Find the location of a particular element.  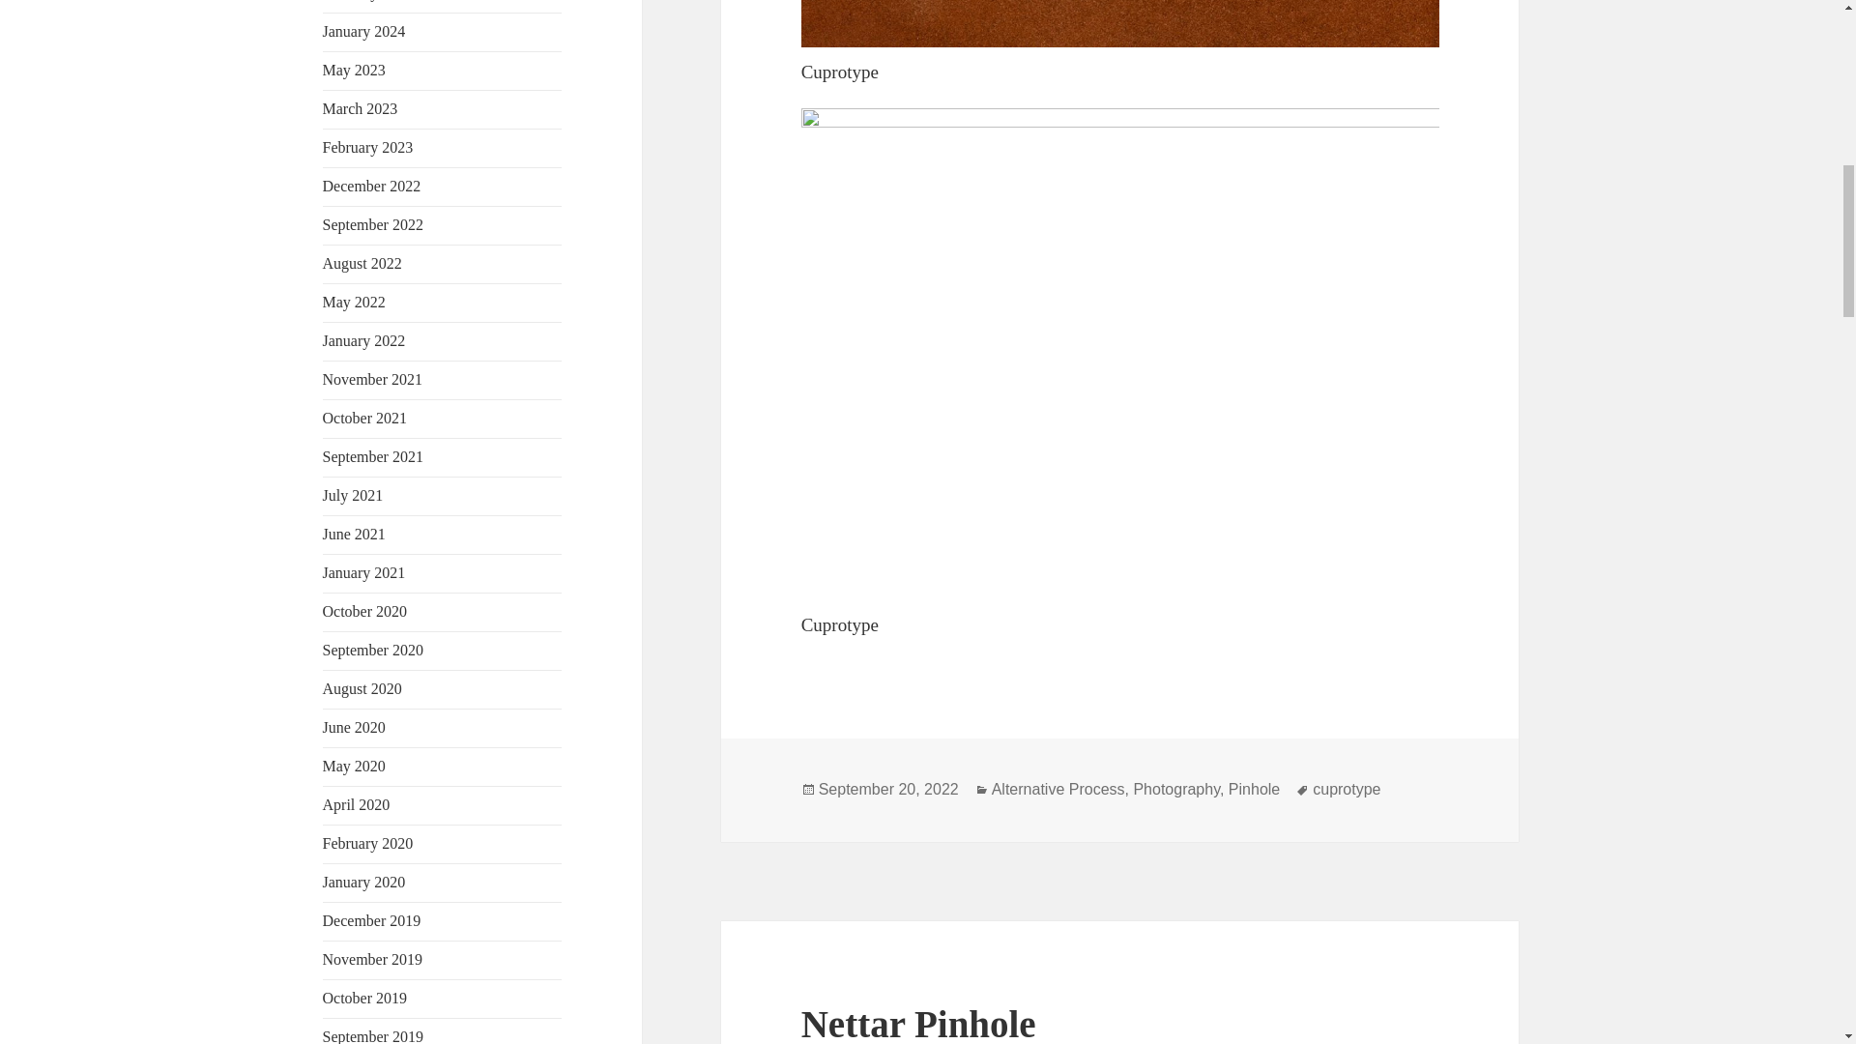

October 2019 is located at coordinates (365, 998).